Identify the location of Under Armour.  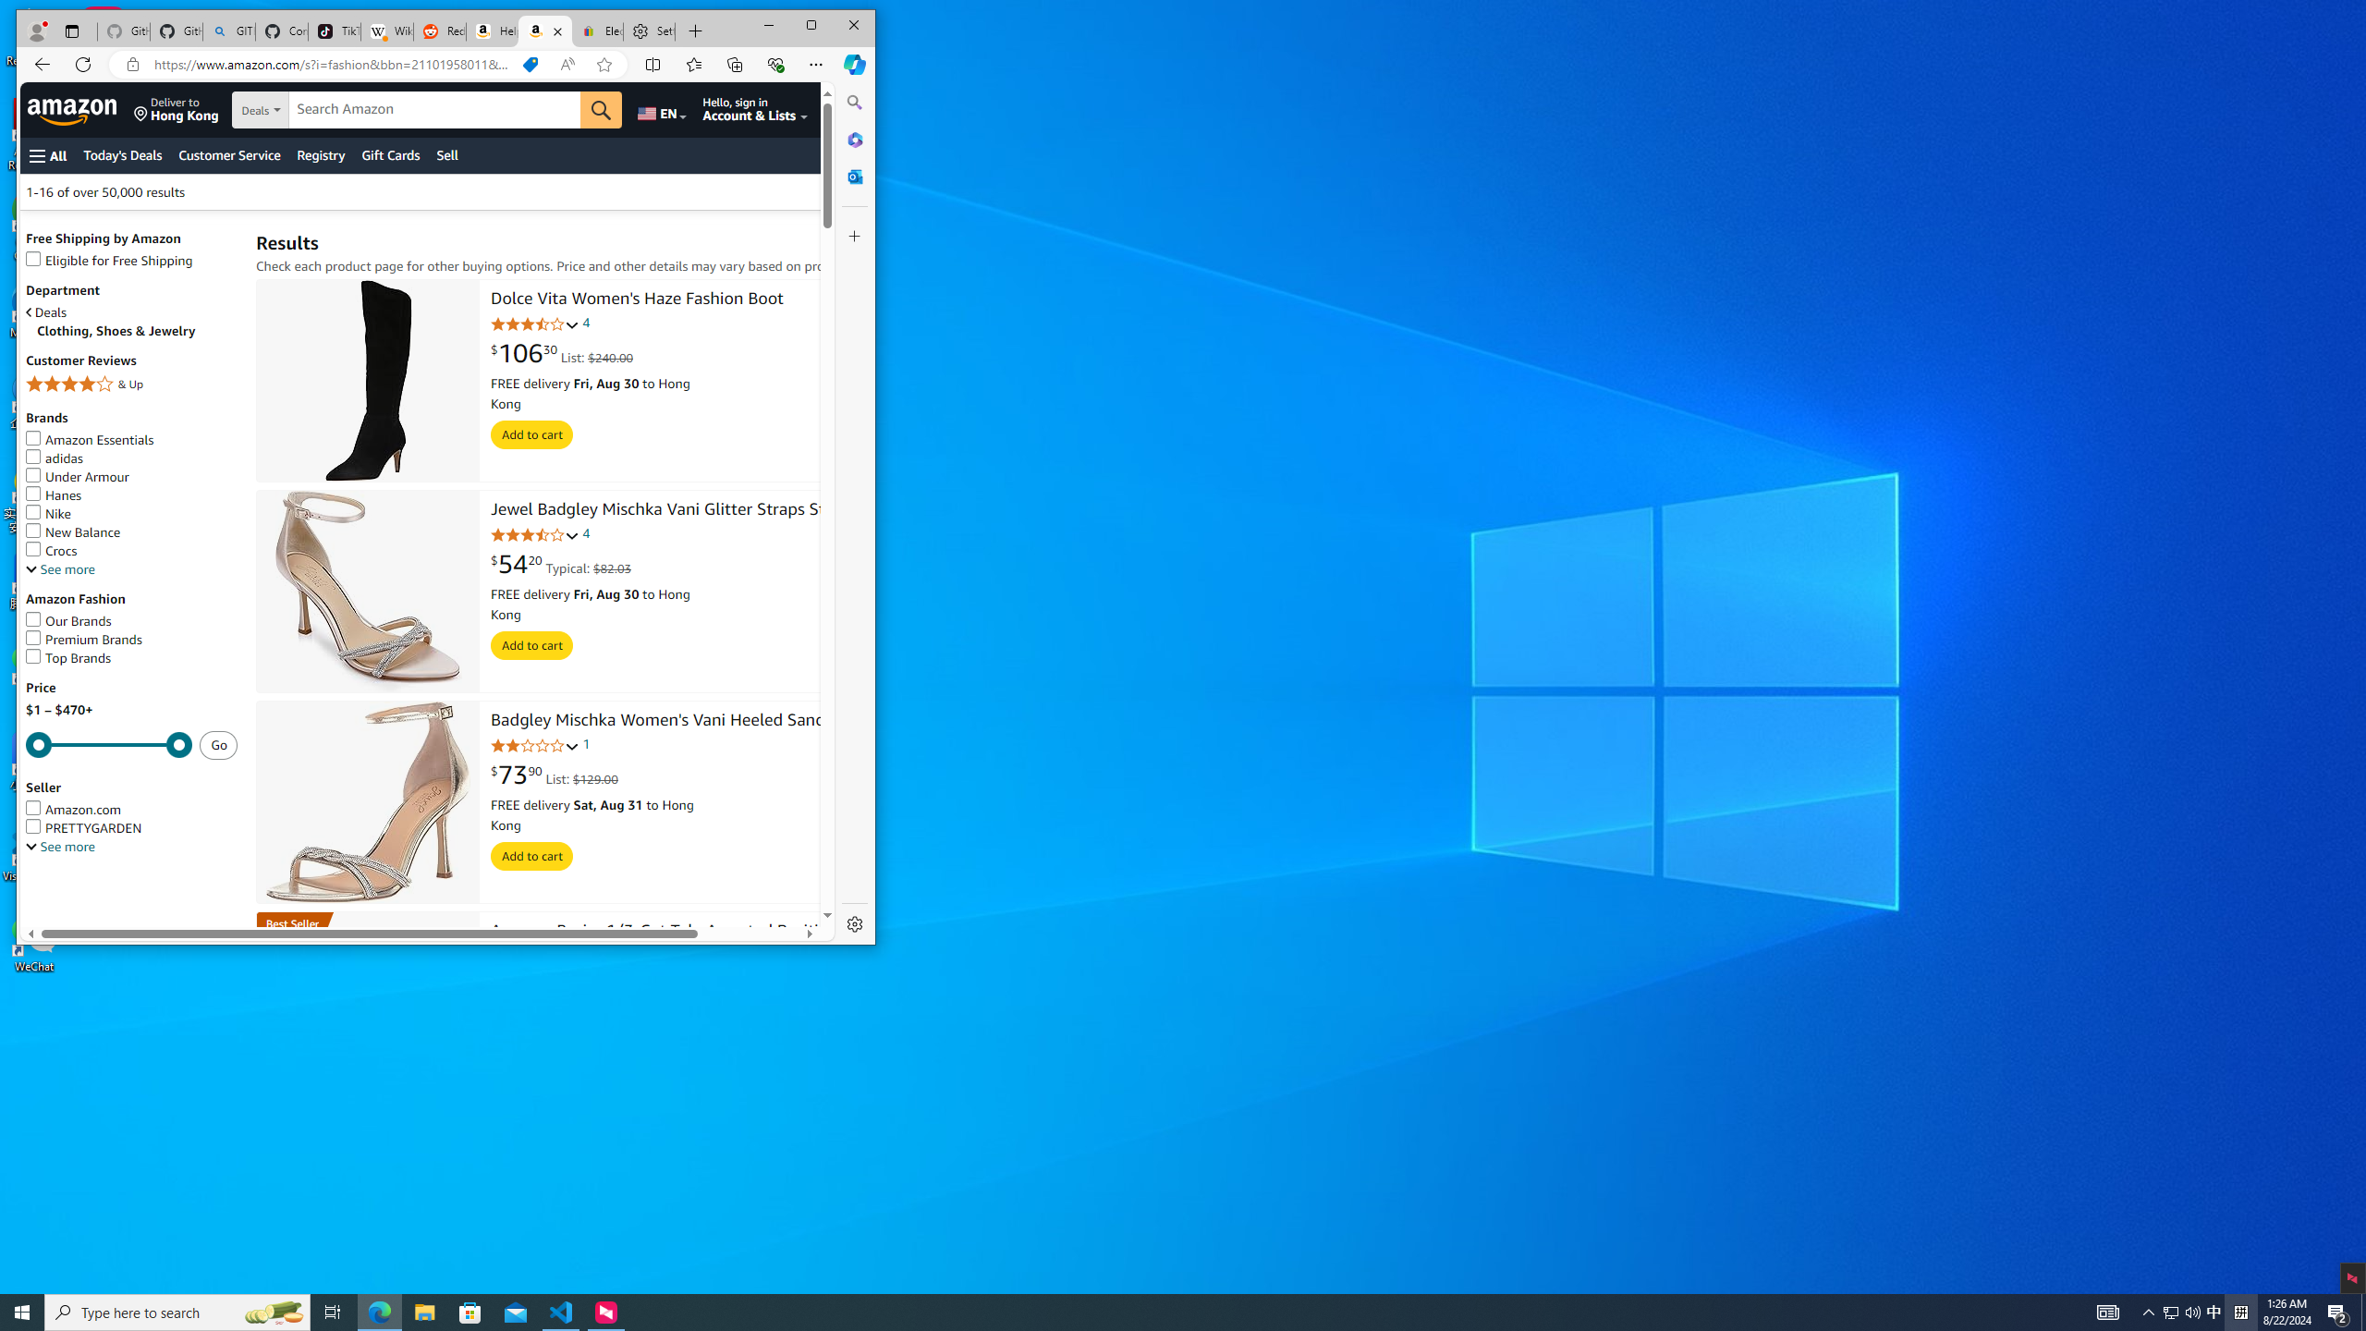
(78, 476).